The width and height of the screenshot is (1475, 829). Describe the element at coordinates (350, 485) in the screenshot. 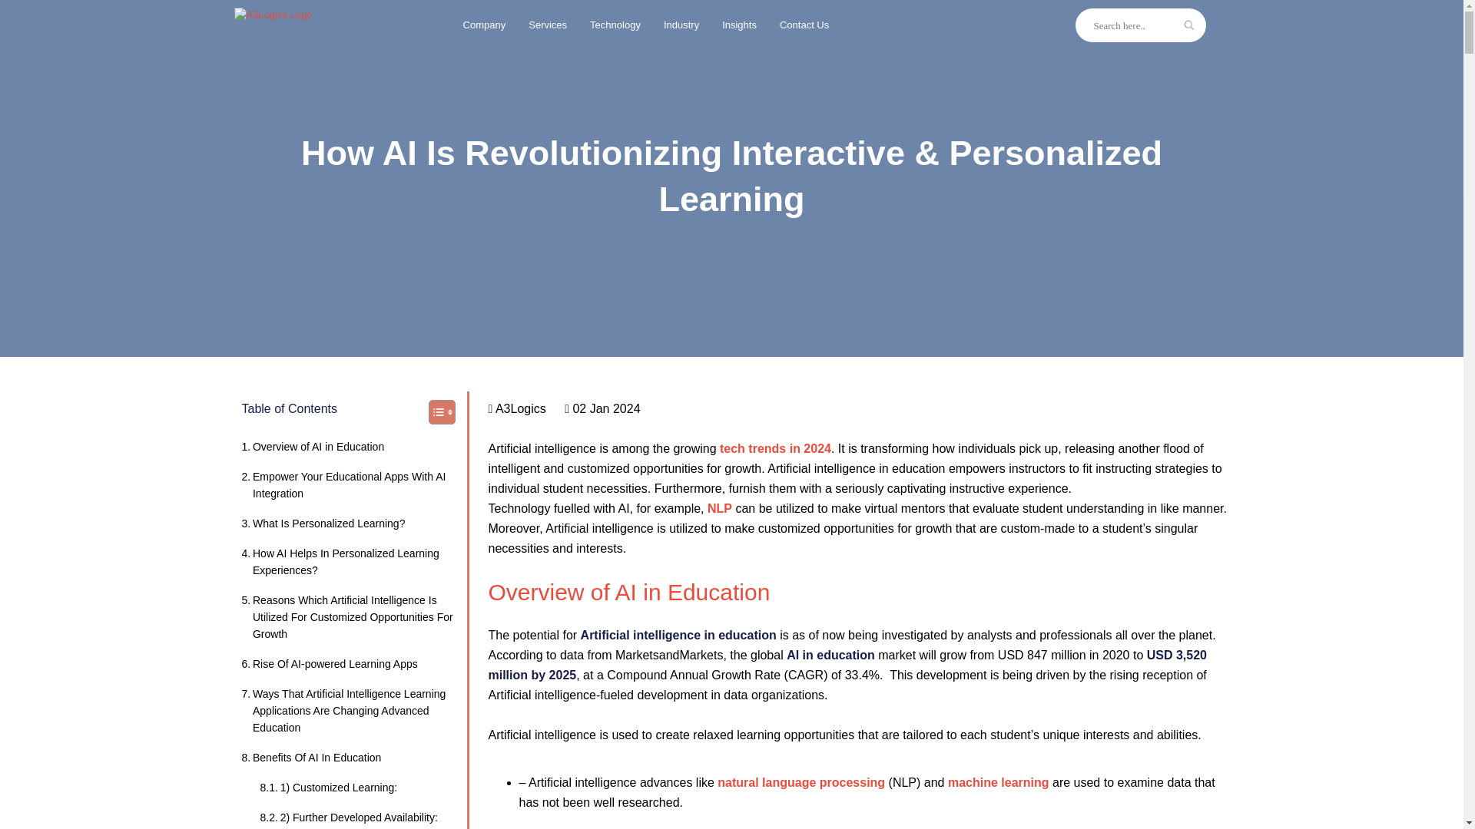

I see `Empower Your Educational Apps With AI Integration` at that location.